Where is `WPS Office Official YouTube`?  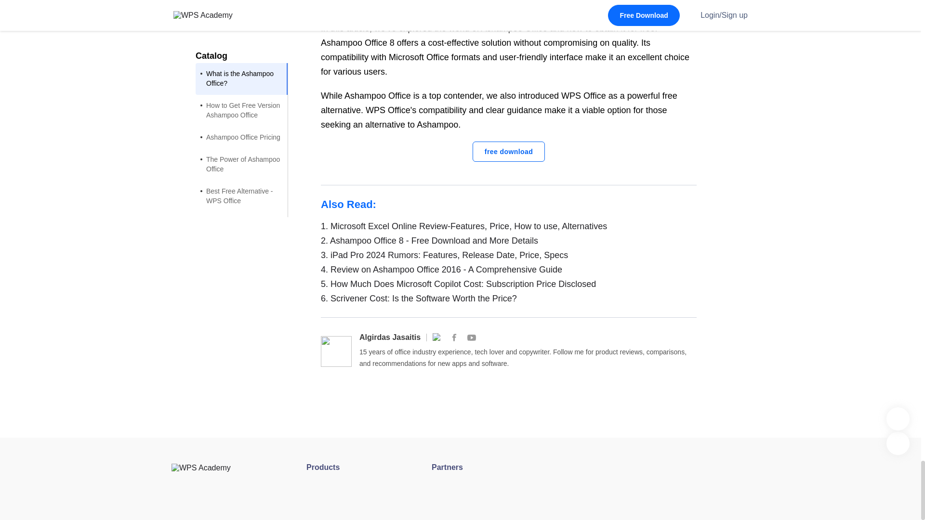 WPS Office Official YouTube is located at coordinates (471, 337).